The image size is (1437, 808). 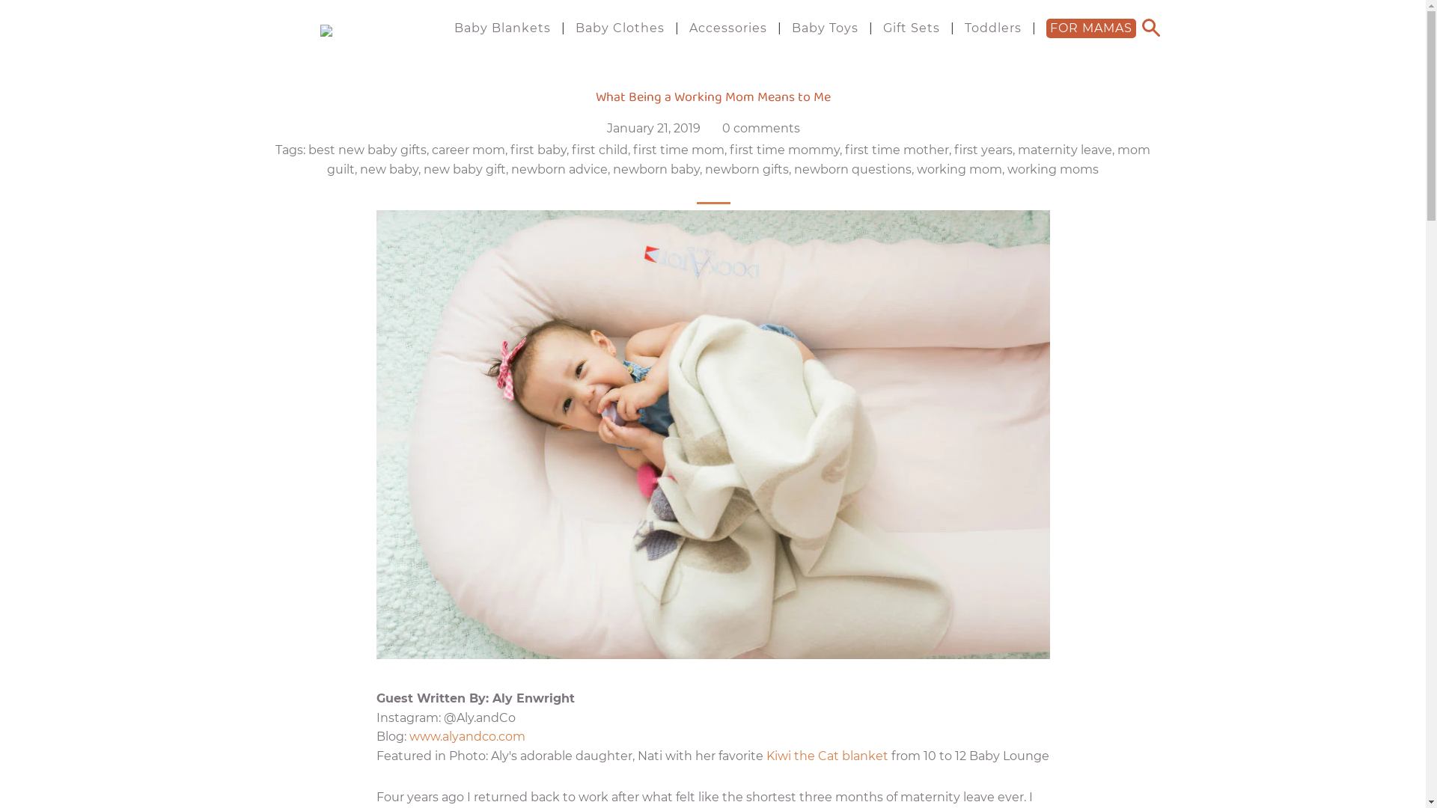 What do you see at coordinates (912, 28) in the screenshot?
I see `Gift Sets` at bounding box center [912, 28].